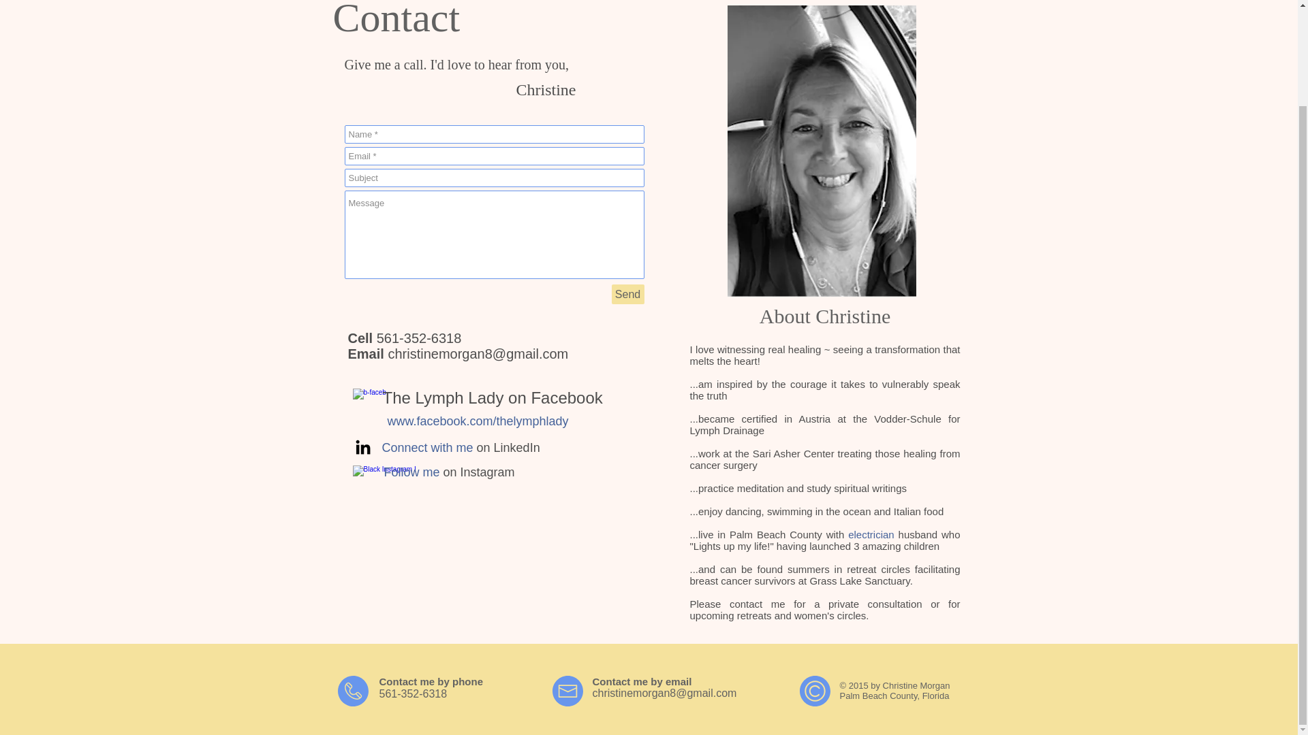  Describe the element at coordinates (628, 294) in the screenshot. I see `Send` at that location.